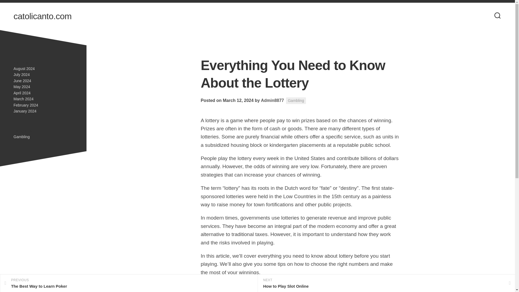  Describe the element at coordinates (25, 105) in the screenshot. I see `February 2024` at that location.